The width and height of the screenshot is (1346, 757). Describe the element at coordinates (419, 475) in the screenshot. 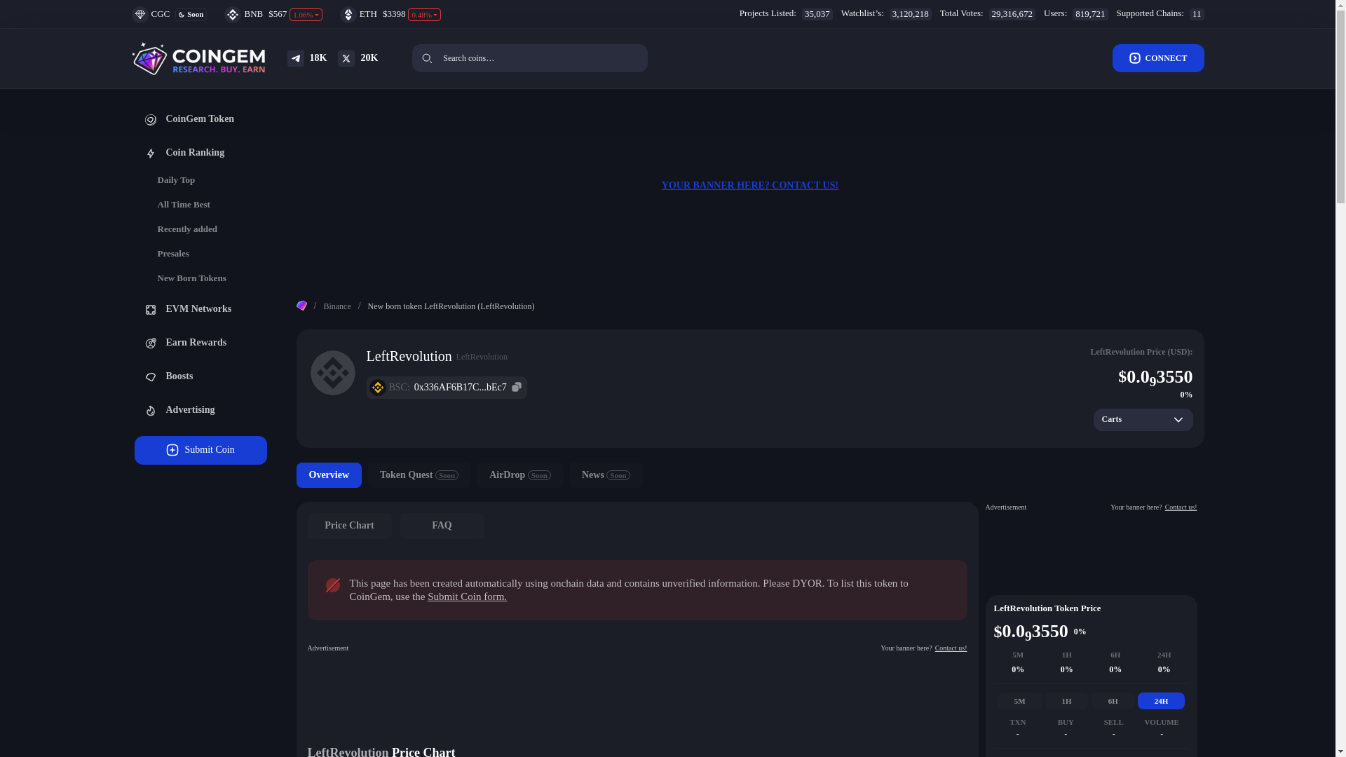

I see `Token Quest Soon` at that location.